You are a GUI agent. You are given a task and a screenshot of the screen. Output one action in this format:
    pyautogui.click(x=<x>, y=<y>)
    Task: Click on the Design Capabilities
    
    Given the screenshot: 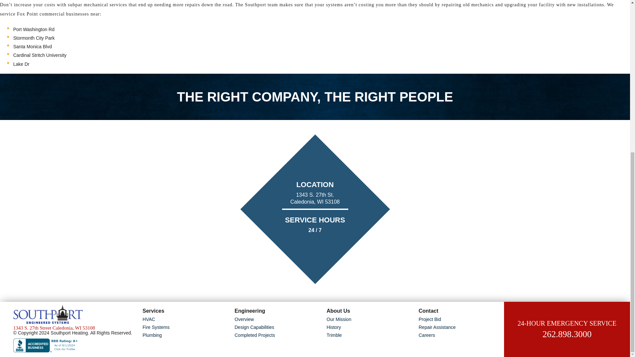 What is the action you would take?
    pyautogui.click(x=277, y=327)
    